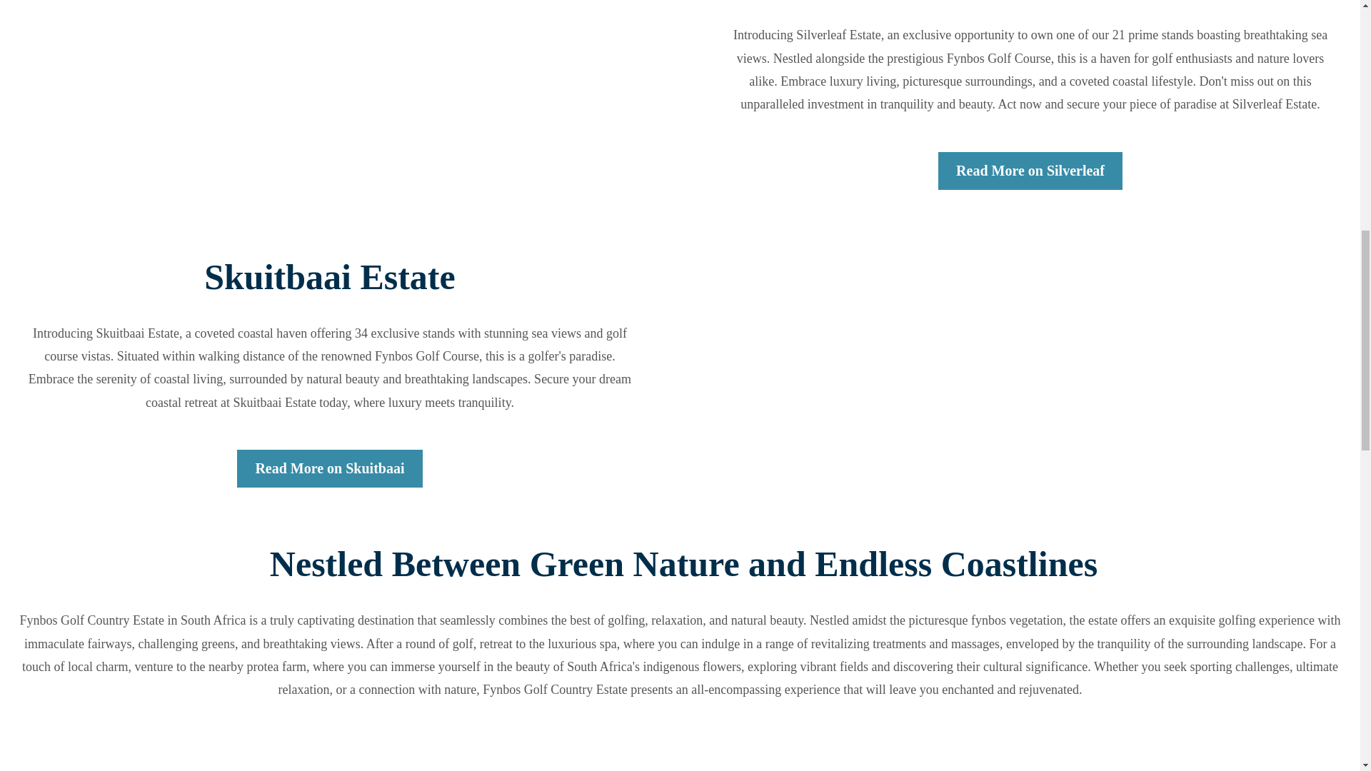 The width and height of the screenshot is (1371, 771). Describe the element at coordinates (1030, 170) in the screenshot. I see `Read More on Silverleaf` at that location.